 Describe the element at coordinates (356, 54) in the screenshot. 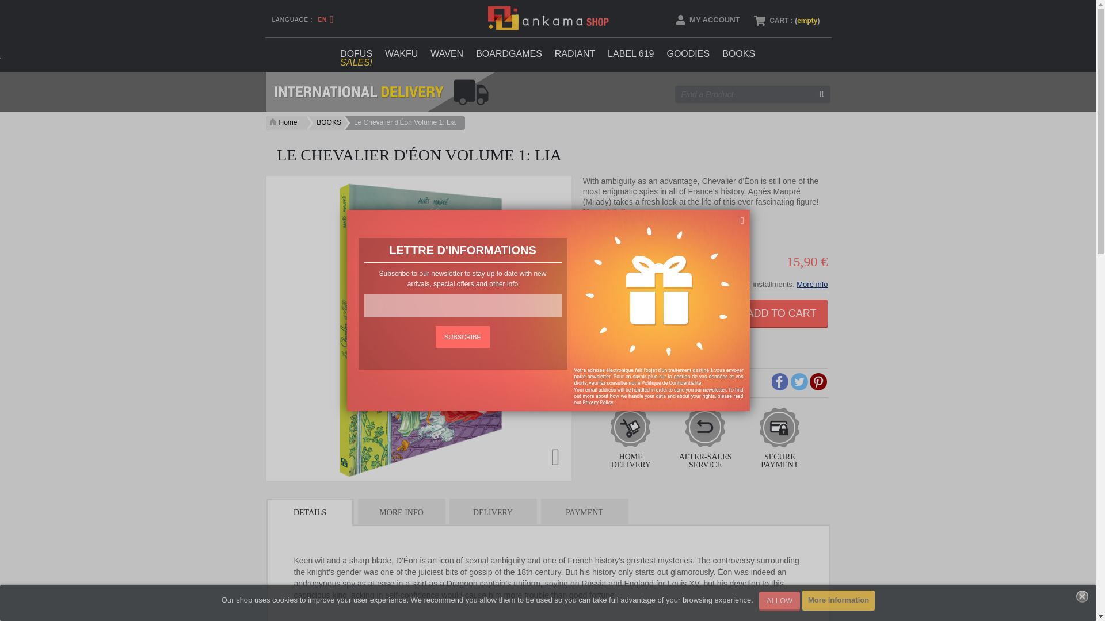

I see `Dofus` at that location.